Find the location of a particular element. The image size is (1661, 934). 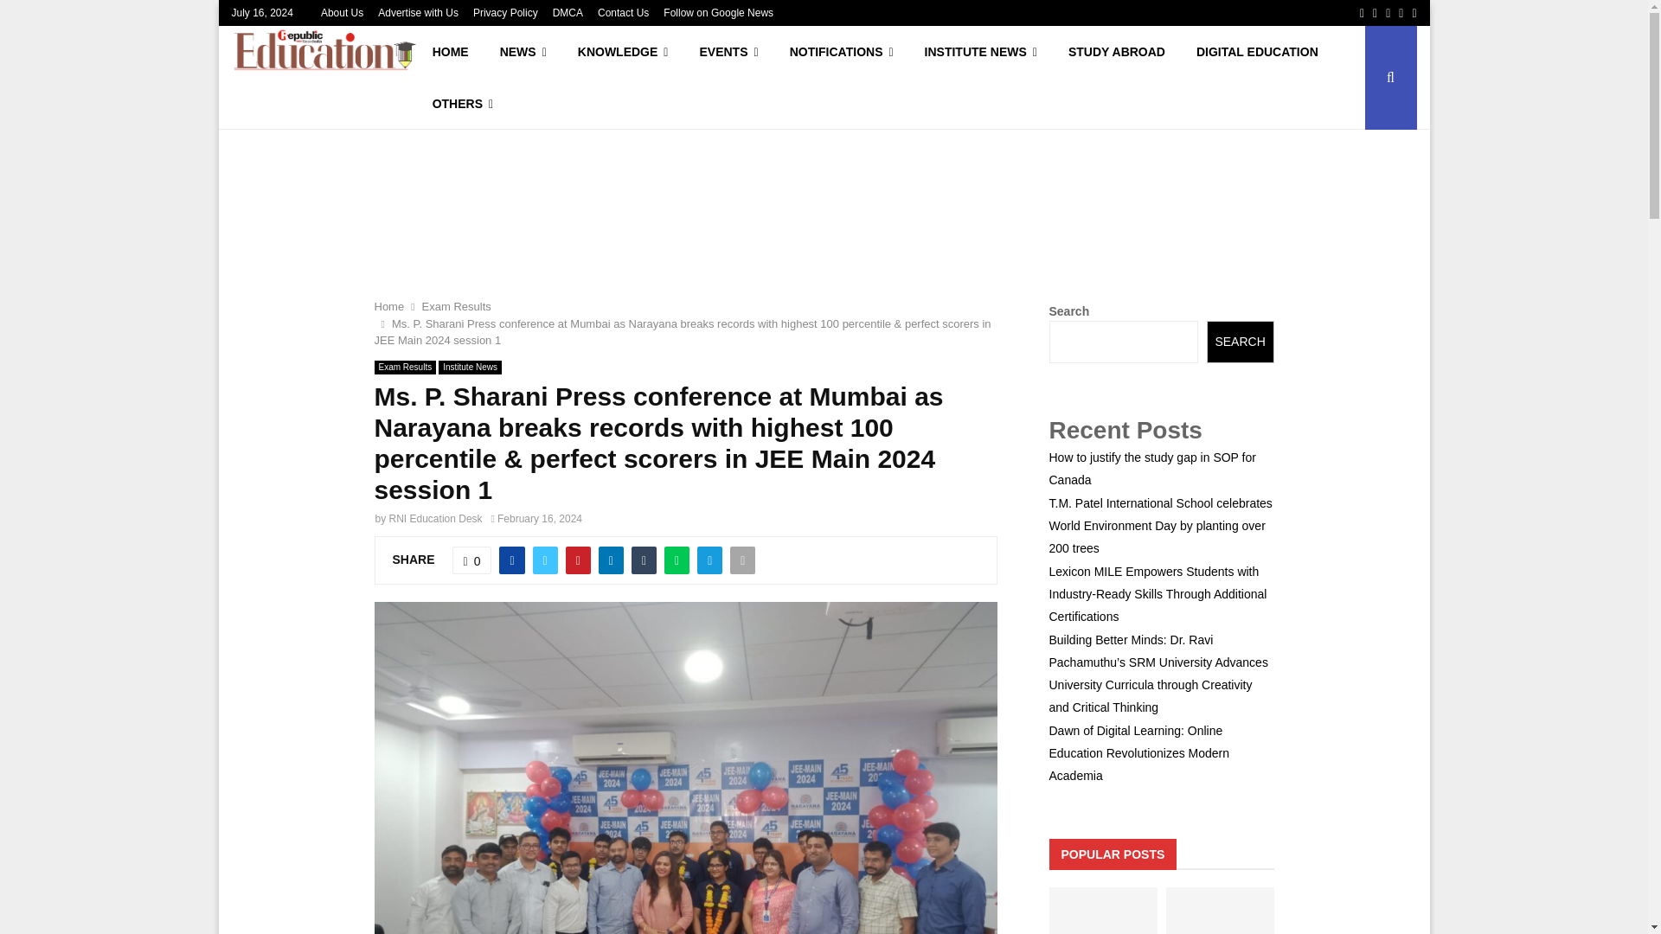

EVENTS is located at coordinates (728, 52).